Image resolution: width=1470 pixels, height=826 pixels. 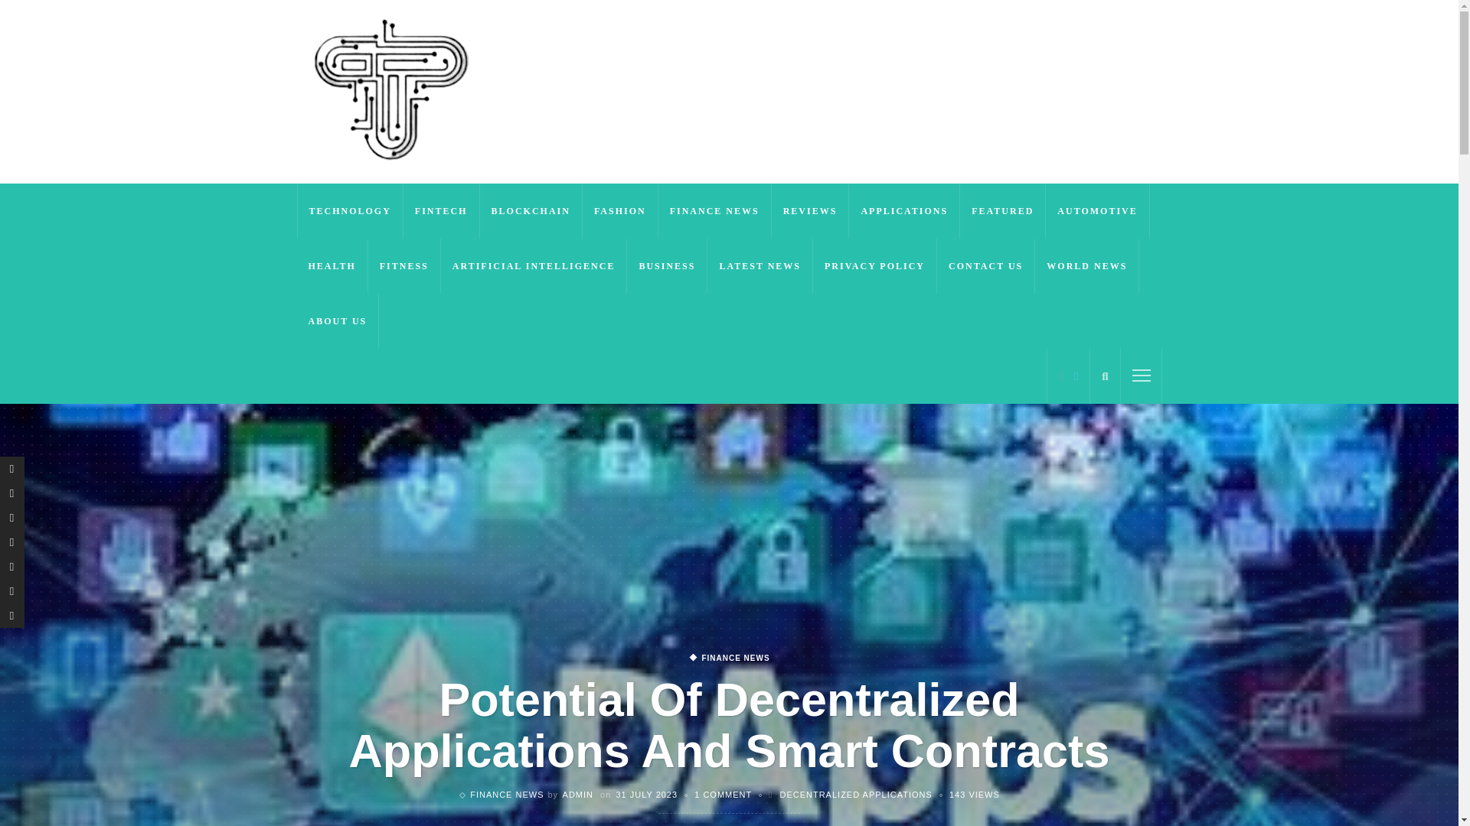 I want to click on finance news, so click(x=728, y=659).